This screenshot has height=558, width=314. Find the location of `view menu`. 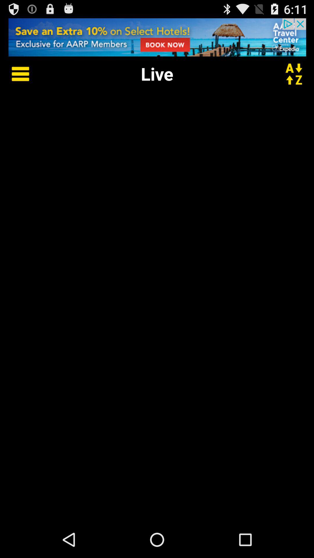

view menu is located at coordinates (16, 74).